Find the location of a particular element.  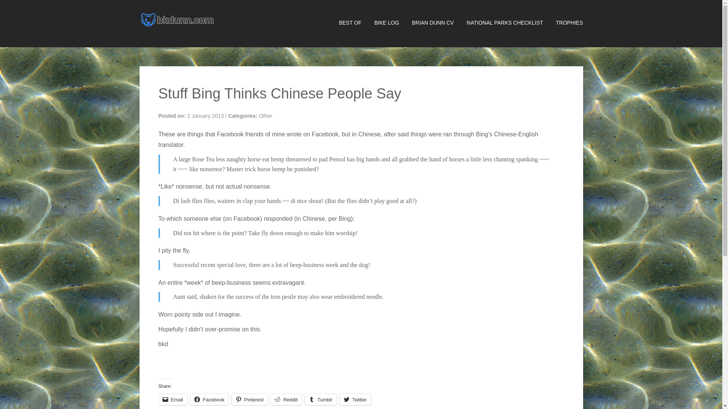

Click to email a link to a friend is located at coordinates (173, 400).